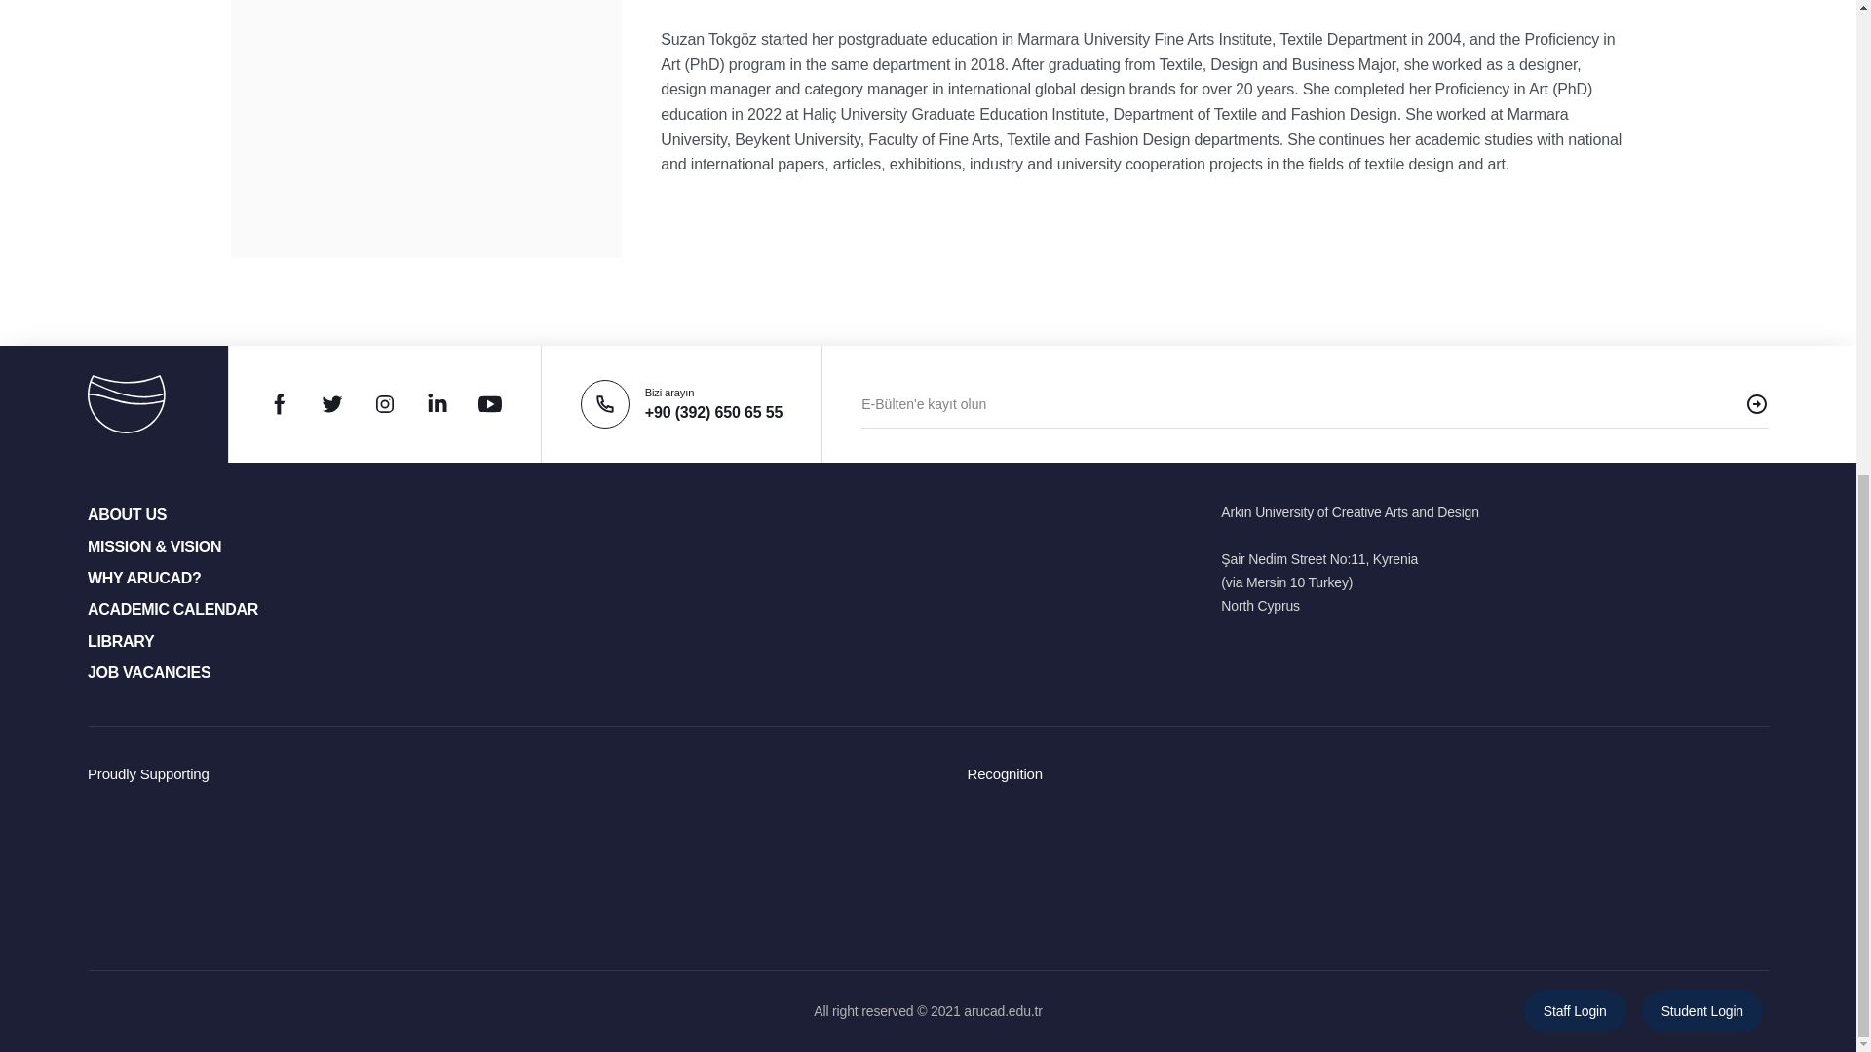 The image size is (1871, 1052). What do you see at coordinates (1002, 1011) in the screenshot?
I see `arucad.edu.tr` at bounding box center [1002, 1011].